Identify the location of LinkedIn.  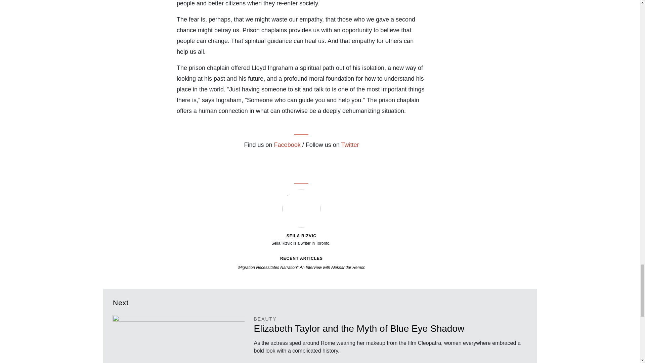
(312, 160).